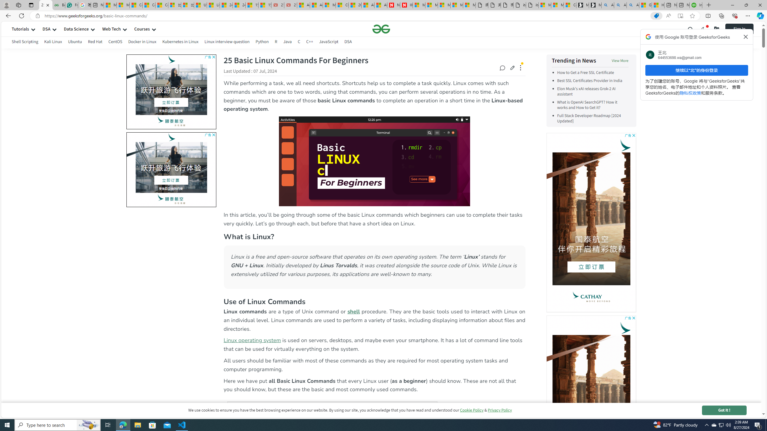 This screenshot has width=767, height=431. I want to click on Lifestyle - MSN, so click(213, 5).